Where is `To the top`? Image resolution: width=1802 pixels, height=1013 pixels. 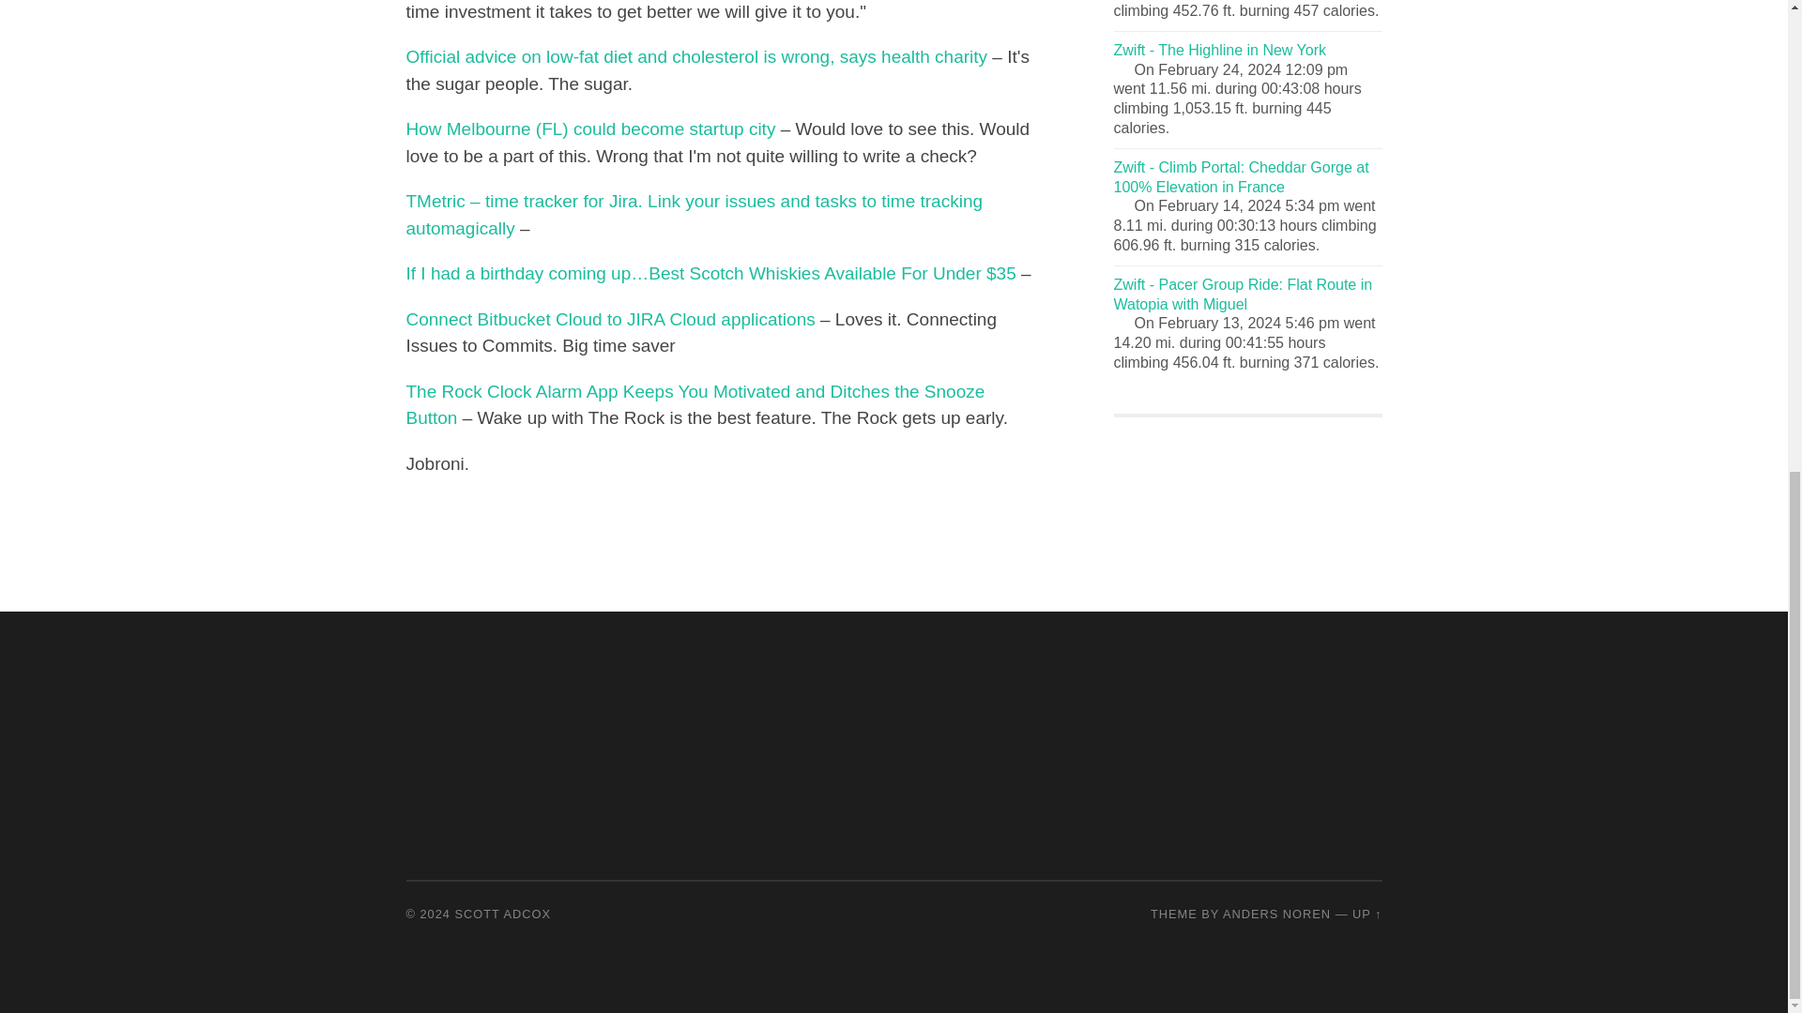
To the top is located at coordinates (1367, 914).